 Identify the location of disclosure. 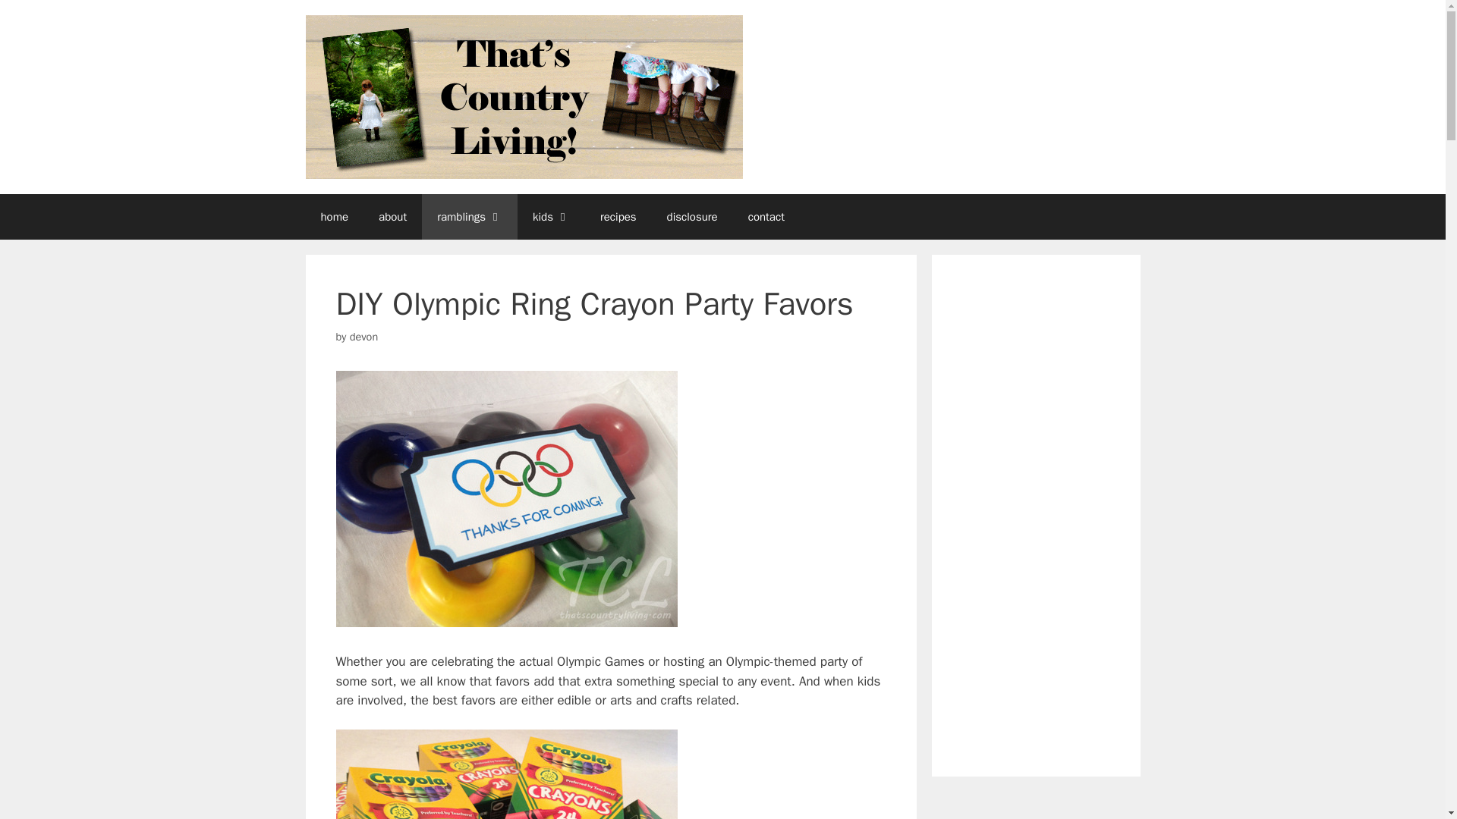
(692, 217).